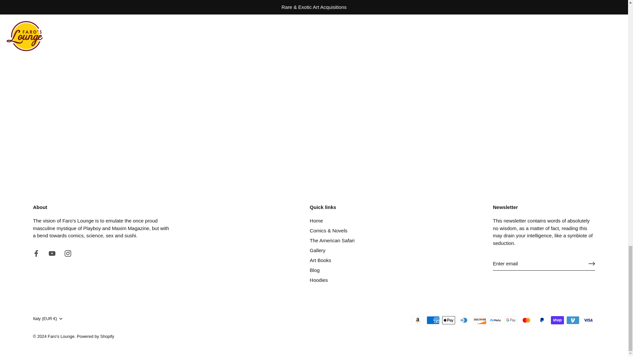 The image size is (633, 356). I want to click on Amazon, so click(417, 320).